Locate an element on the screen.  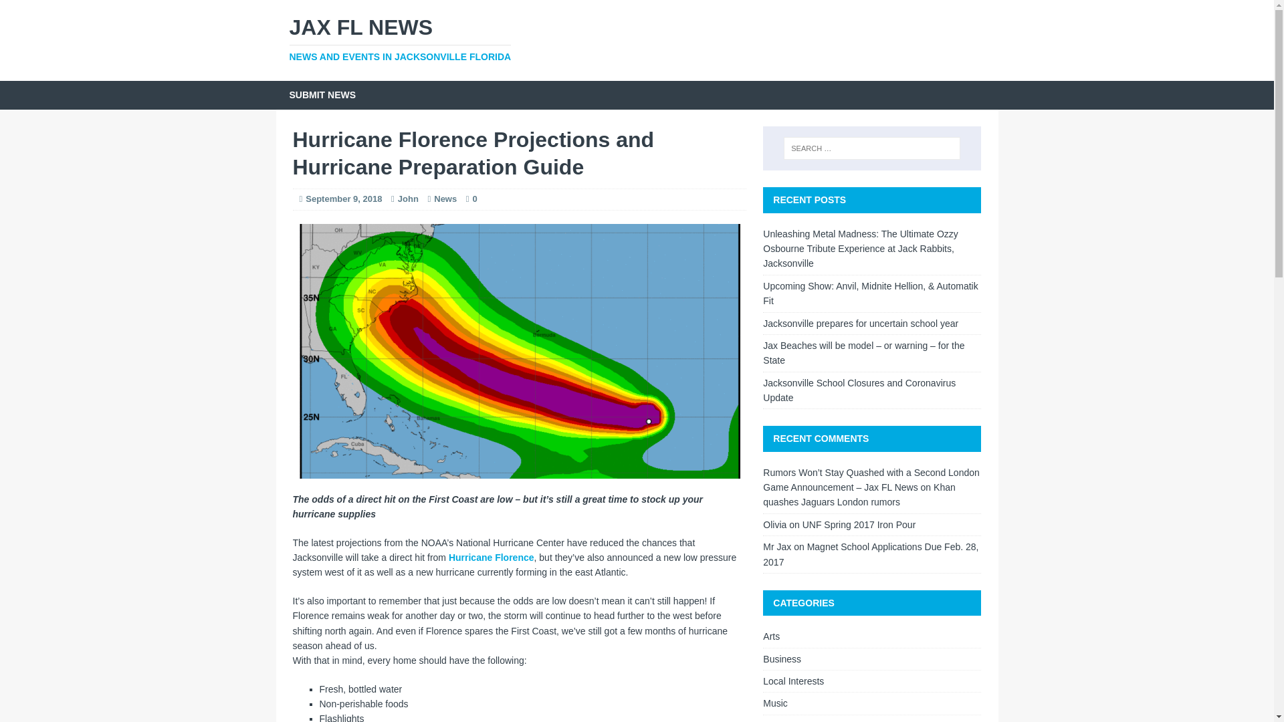
News is located at coordinates (637, 40).